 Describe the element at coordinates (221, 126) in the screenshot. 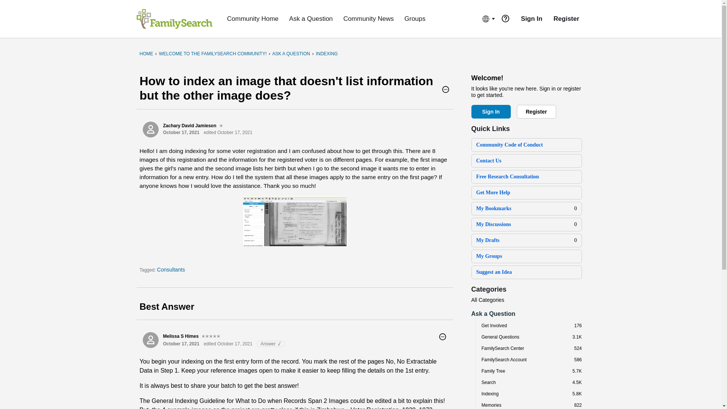

I see `Level 1` at that location.